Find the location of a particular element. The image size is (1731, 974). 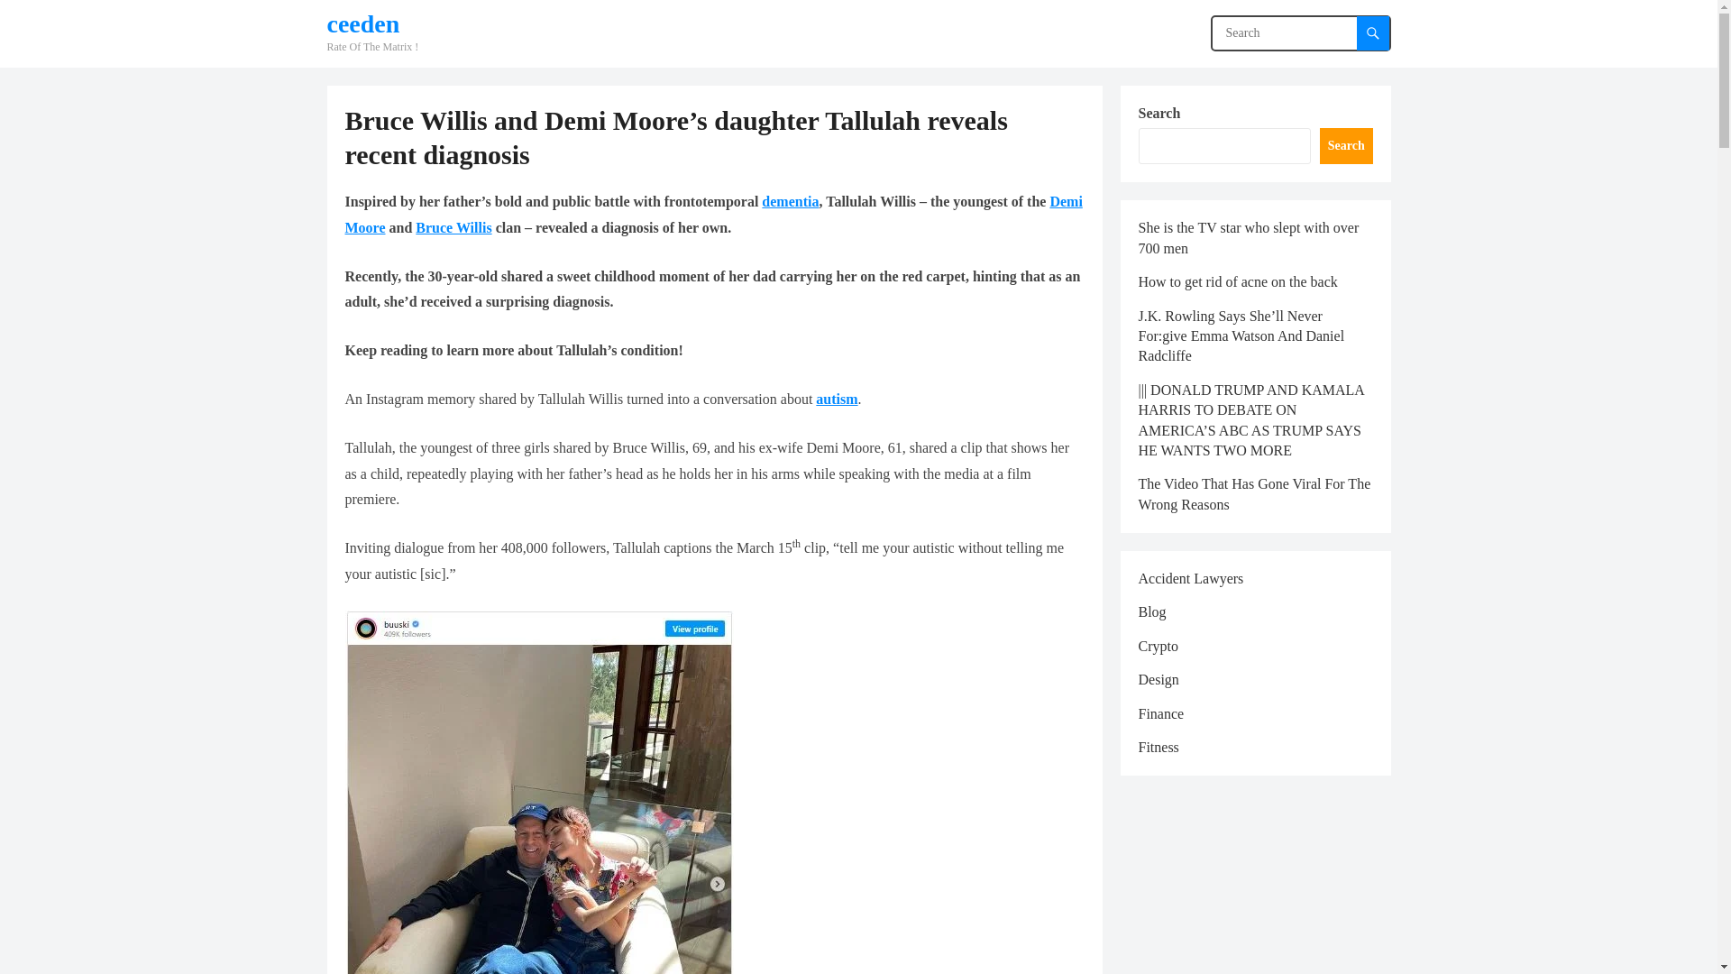

ceeden is located at coordinates (372, 23).